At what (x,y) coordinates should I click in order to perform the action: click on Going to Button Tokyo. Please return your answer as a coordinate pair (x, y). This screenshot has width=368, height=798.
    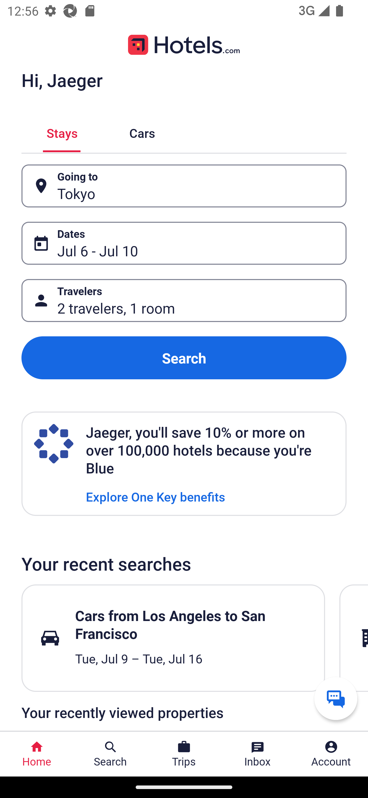
    Looking at the image, I should click on (184, 186).